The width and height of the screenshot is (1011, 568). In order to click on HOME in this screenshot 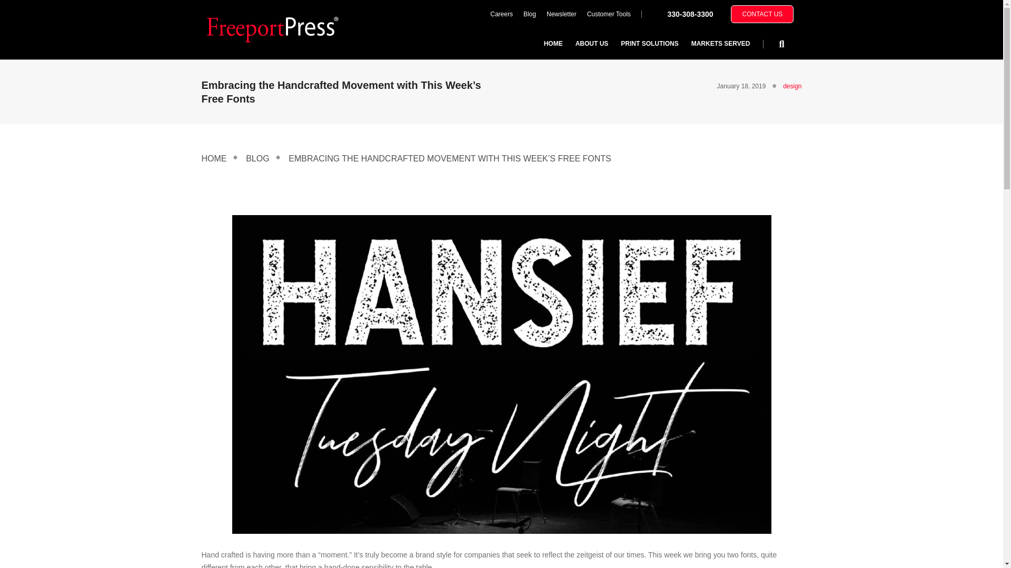, I will do `click(553, 43)`.